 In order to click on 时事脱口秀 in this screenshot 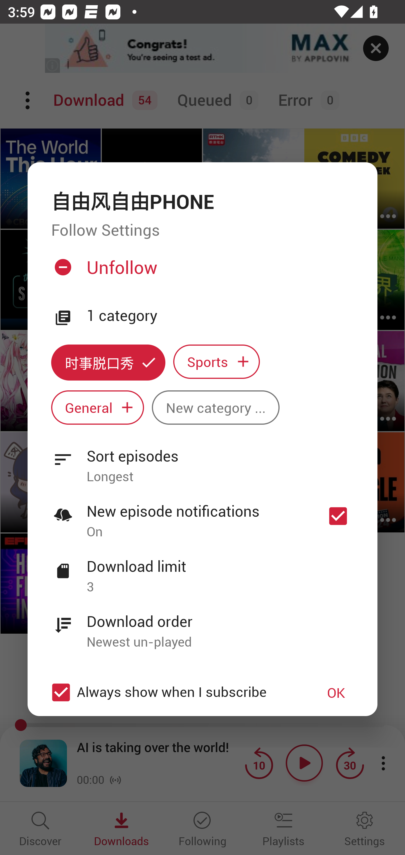, I will do `click(108, 362)`.